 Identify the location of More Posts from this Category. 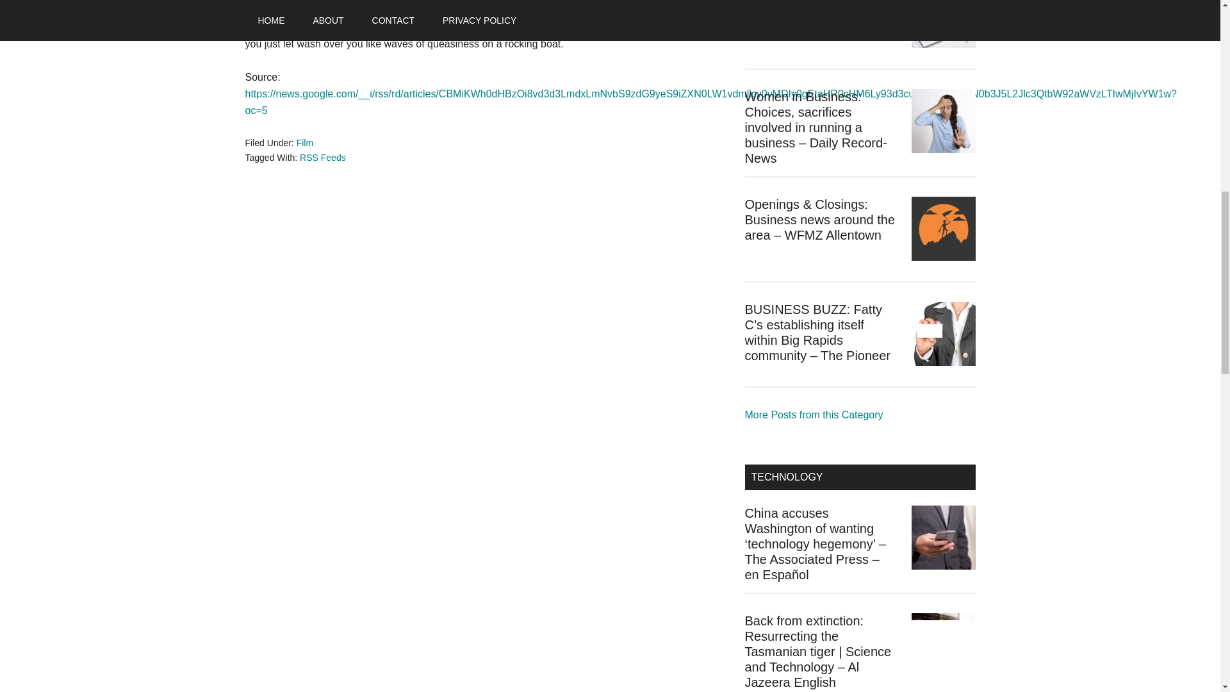
(814, 415).